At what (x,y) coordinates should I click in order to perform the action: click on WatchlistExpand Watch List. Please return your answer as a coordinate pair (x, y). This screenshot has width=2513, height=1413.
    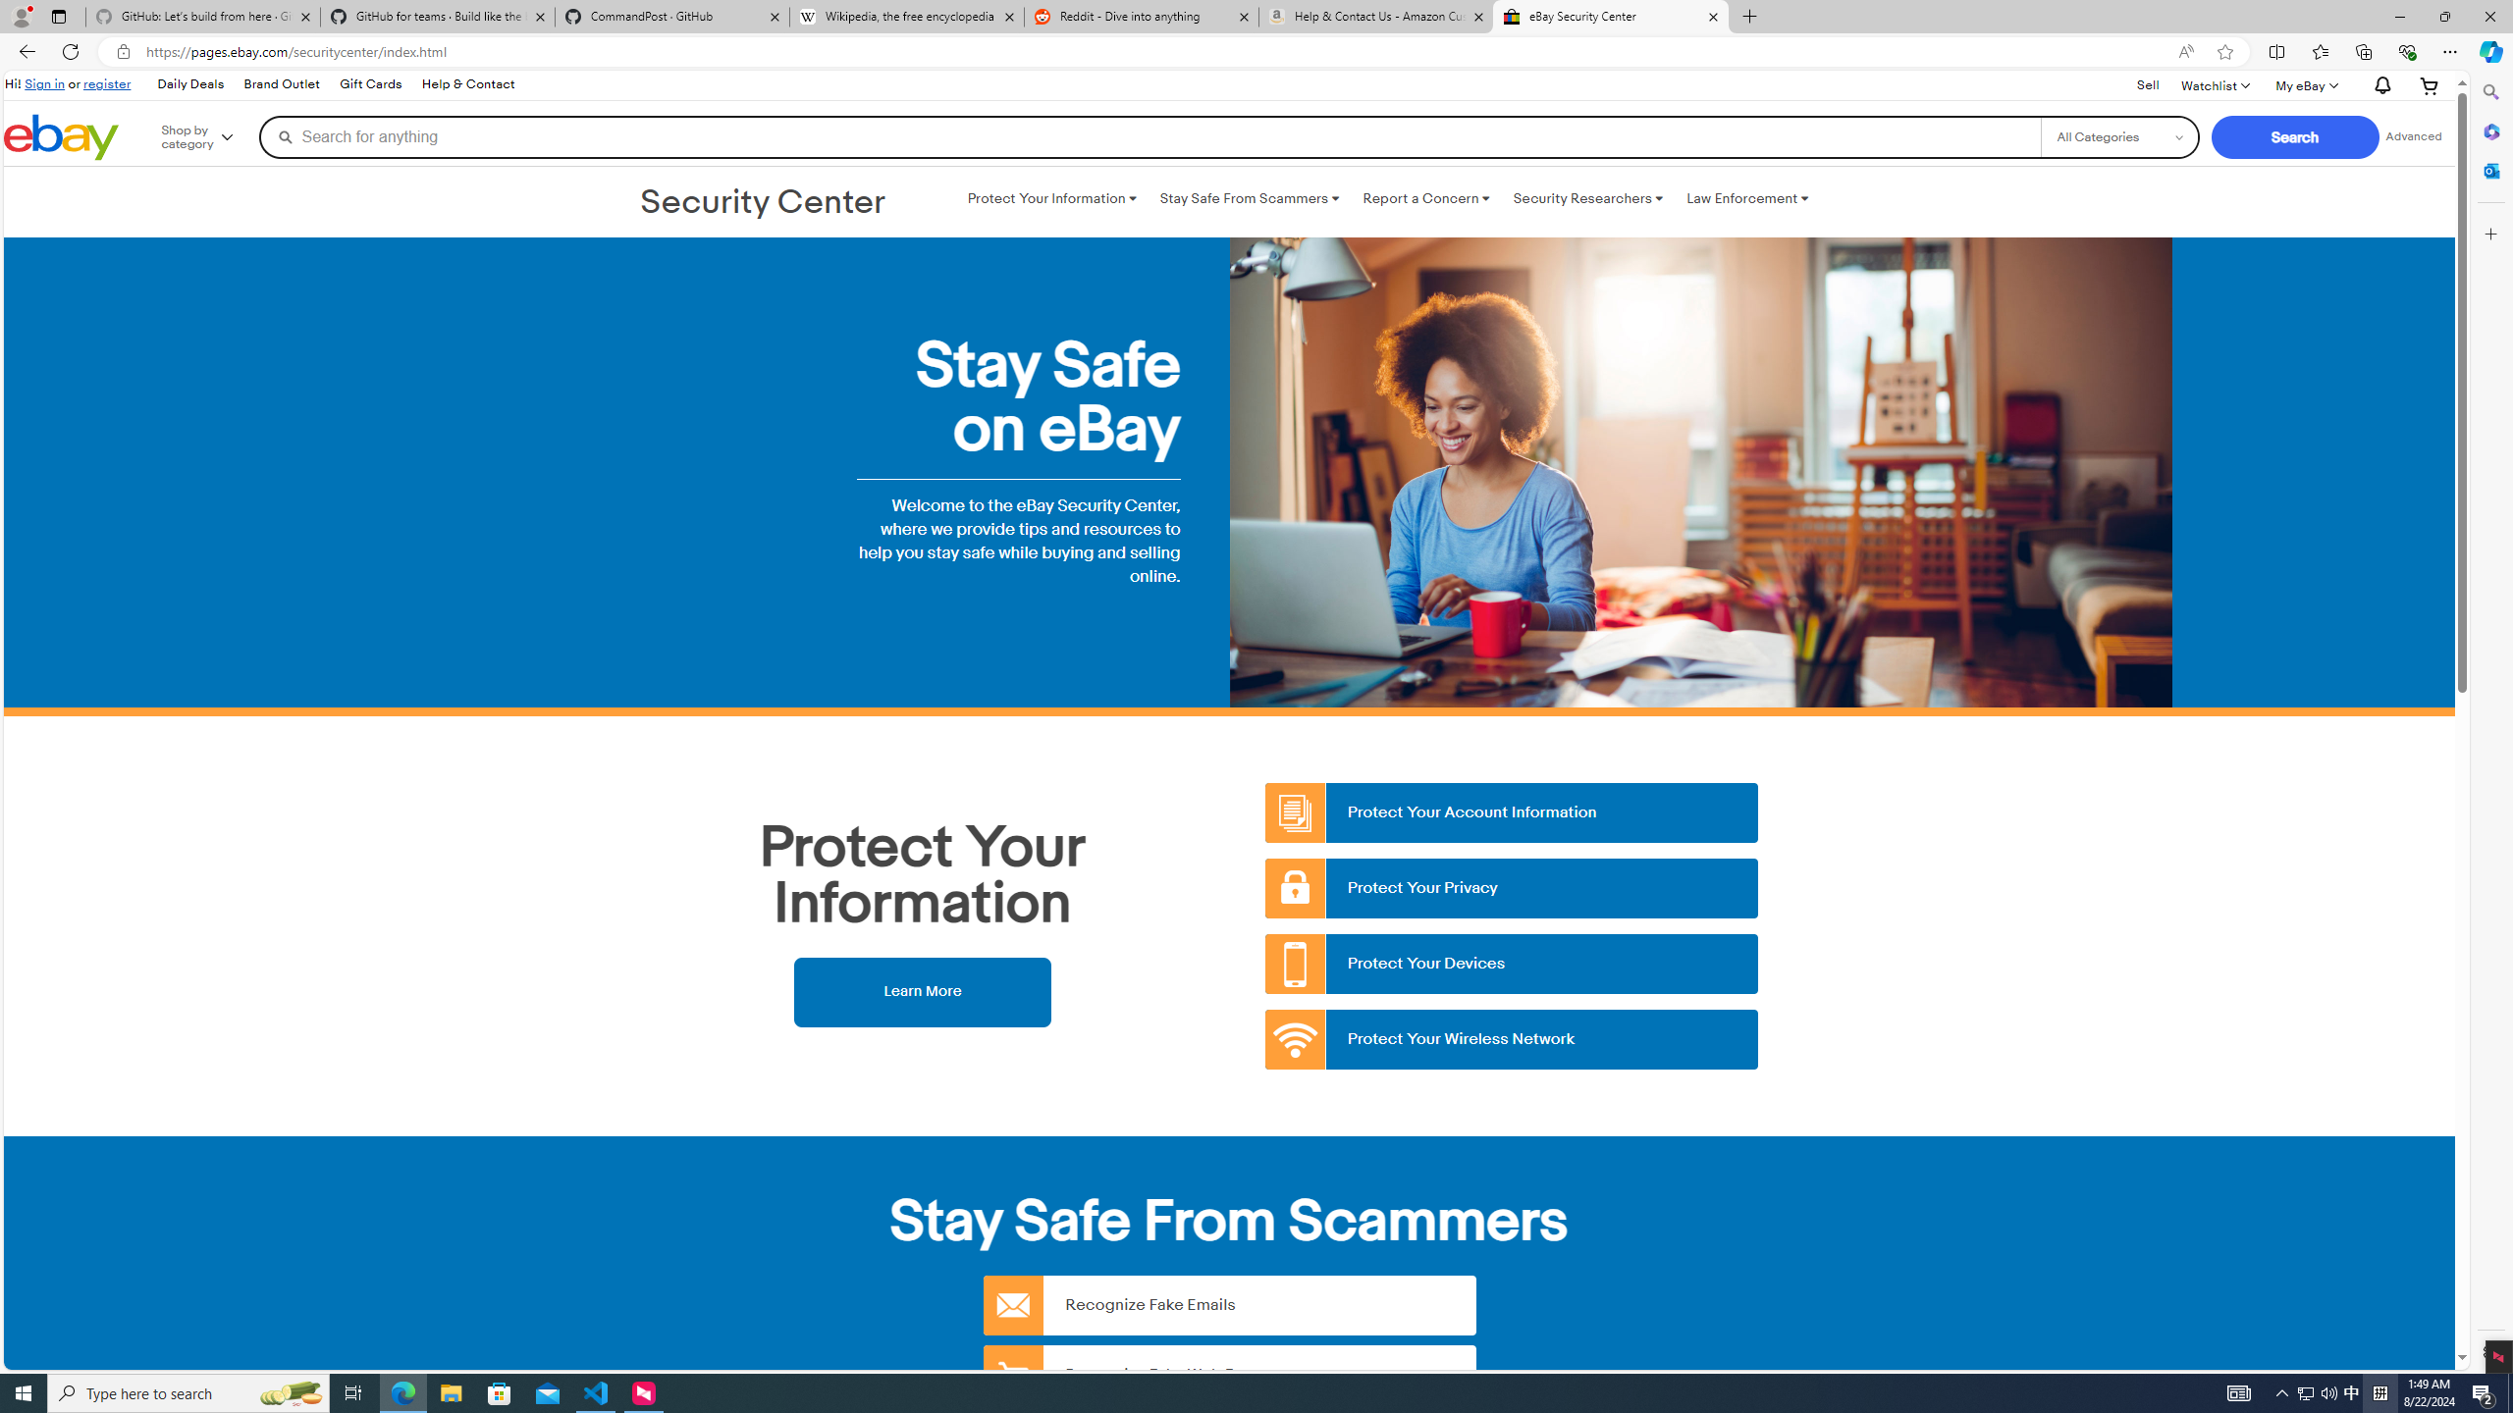
    Looking at the image, I should click on (2215, 84).